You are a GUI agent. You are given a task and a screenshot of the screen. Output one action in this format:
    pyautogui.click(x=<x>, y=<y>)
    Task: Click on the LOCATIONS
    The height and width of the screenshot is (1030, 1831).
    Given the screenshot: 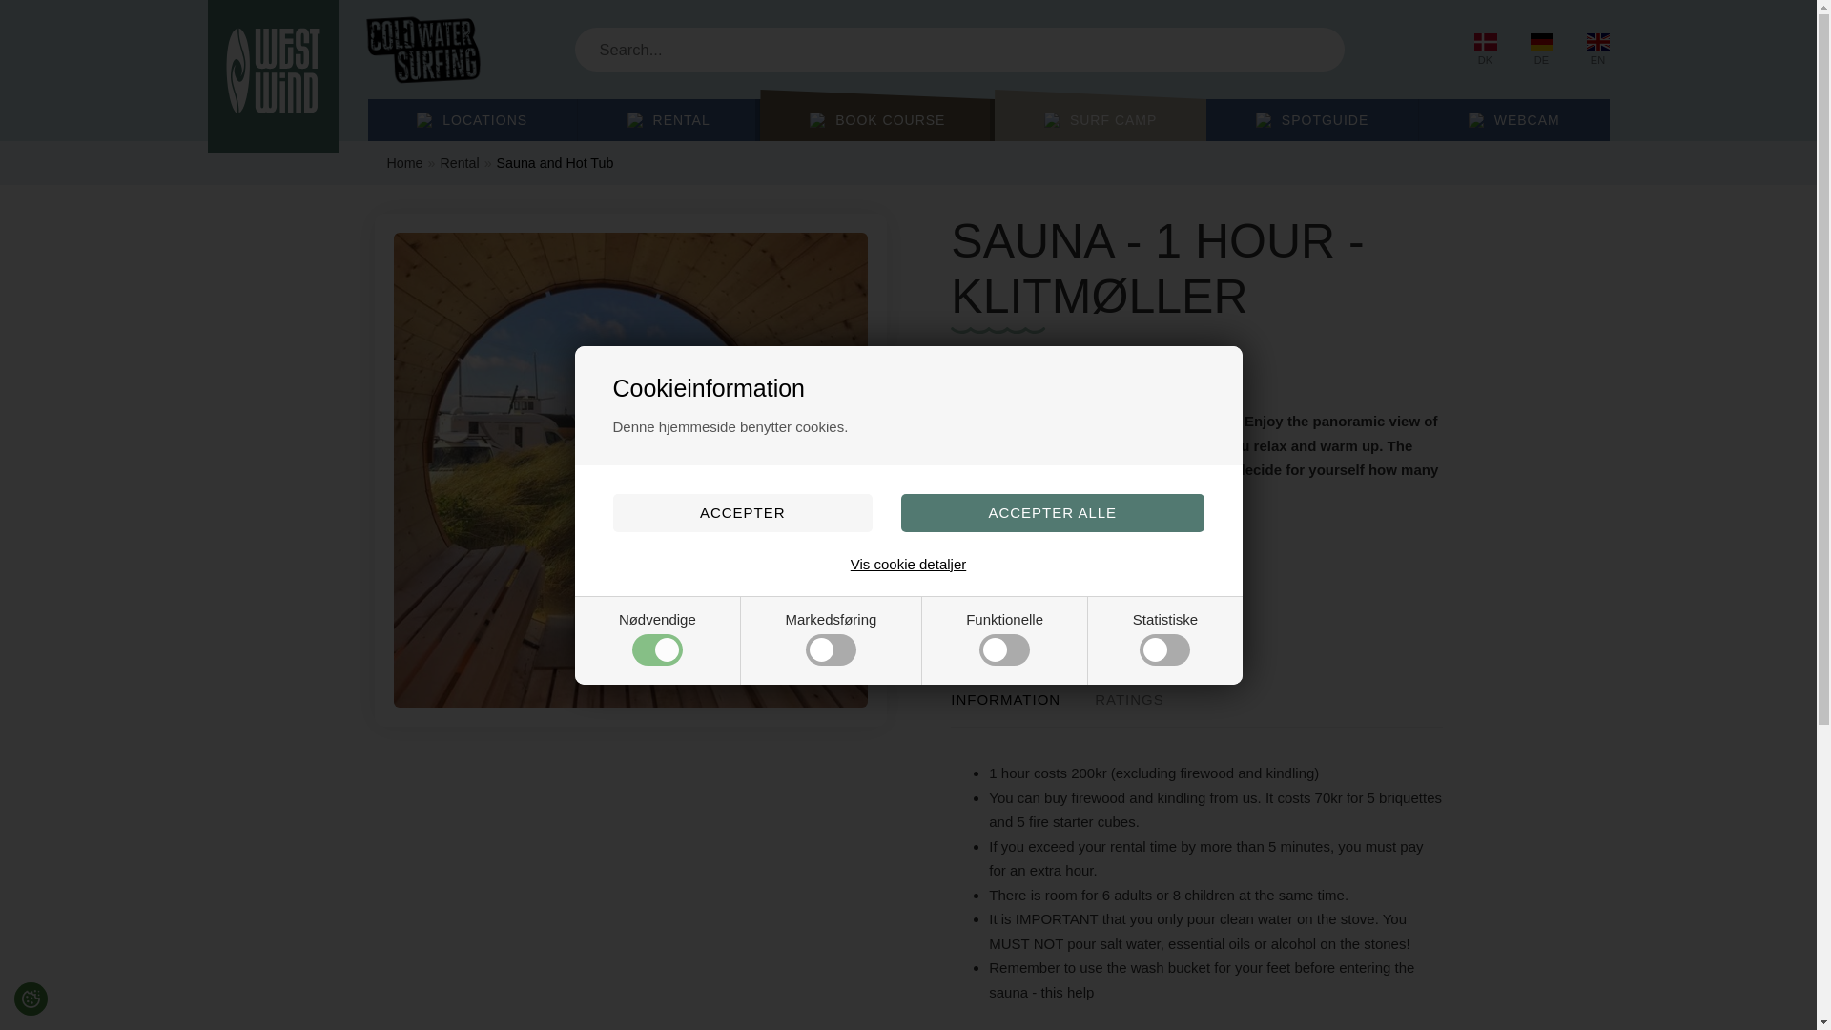 What is the action you would take?
    pyautogui.click(x=473, y=119)
    